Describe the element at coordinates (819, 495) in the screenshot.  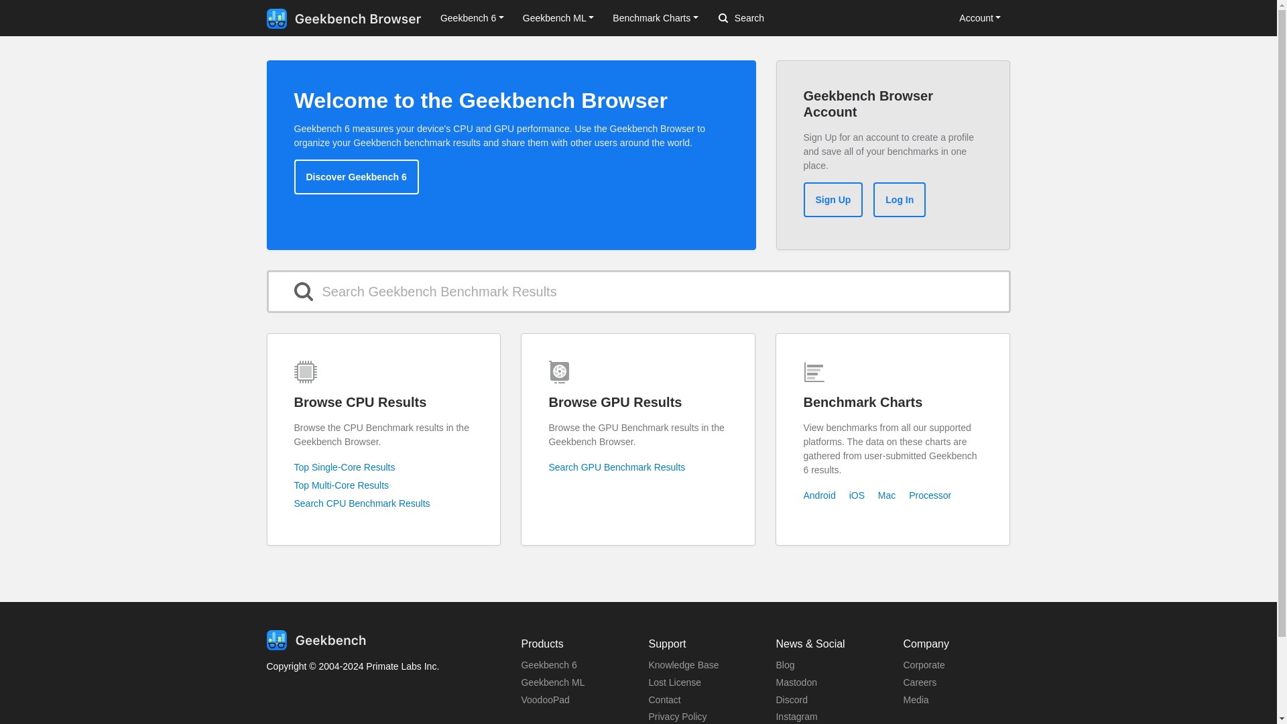
I see `Android` at that location.